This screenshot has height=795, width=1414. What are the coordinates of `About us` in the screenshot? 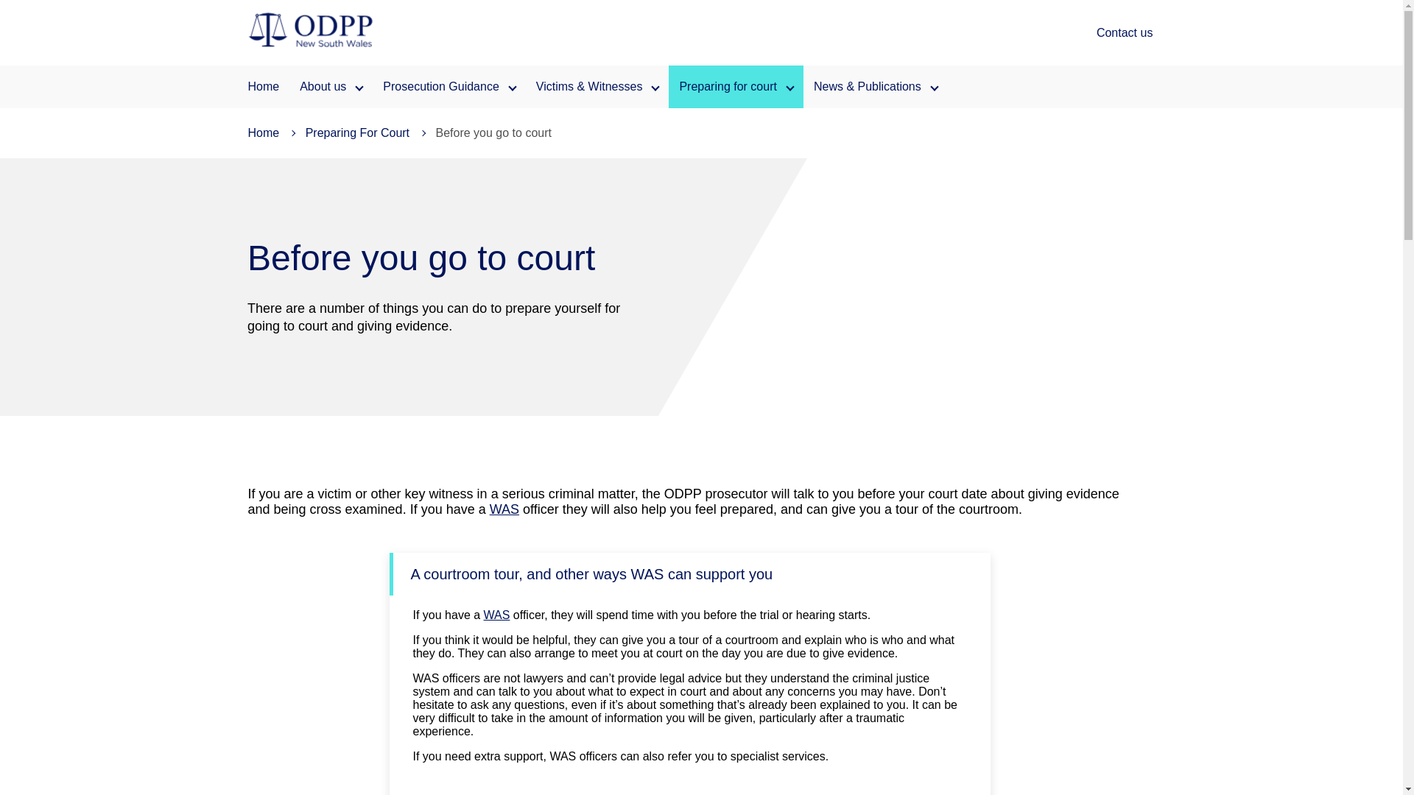 It's located at (331, 86).